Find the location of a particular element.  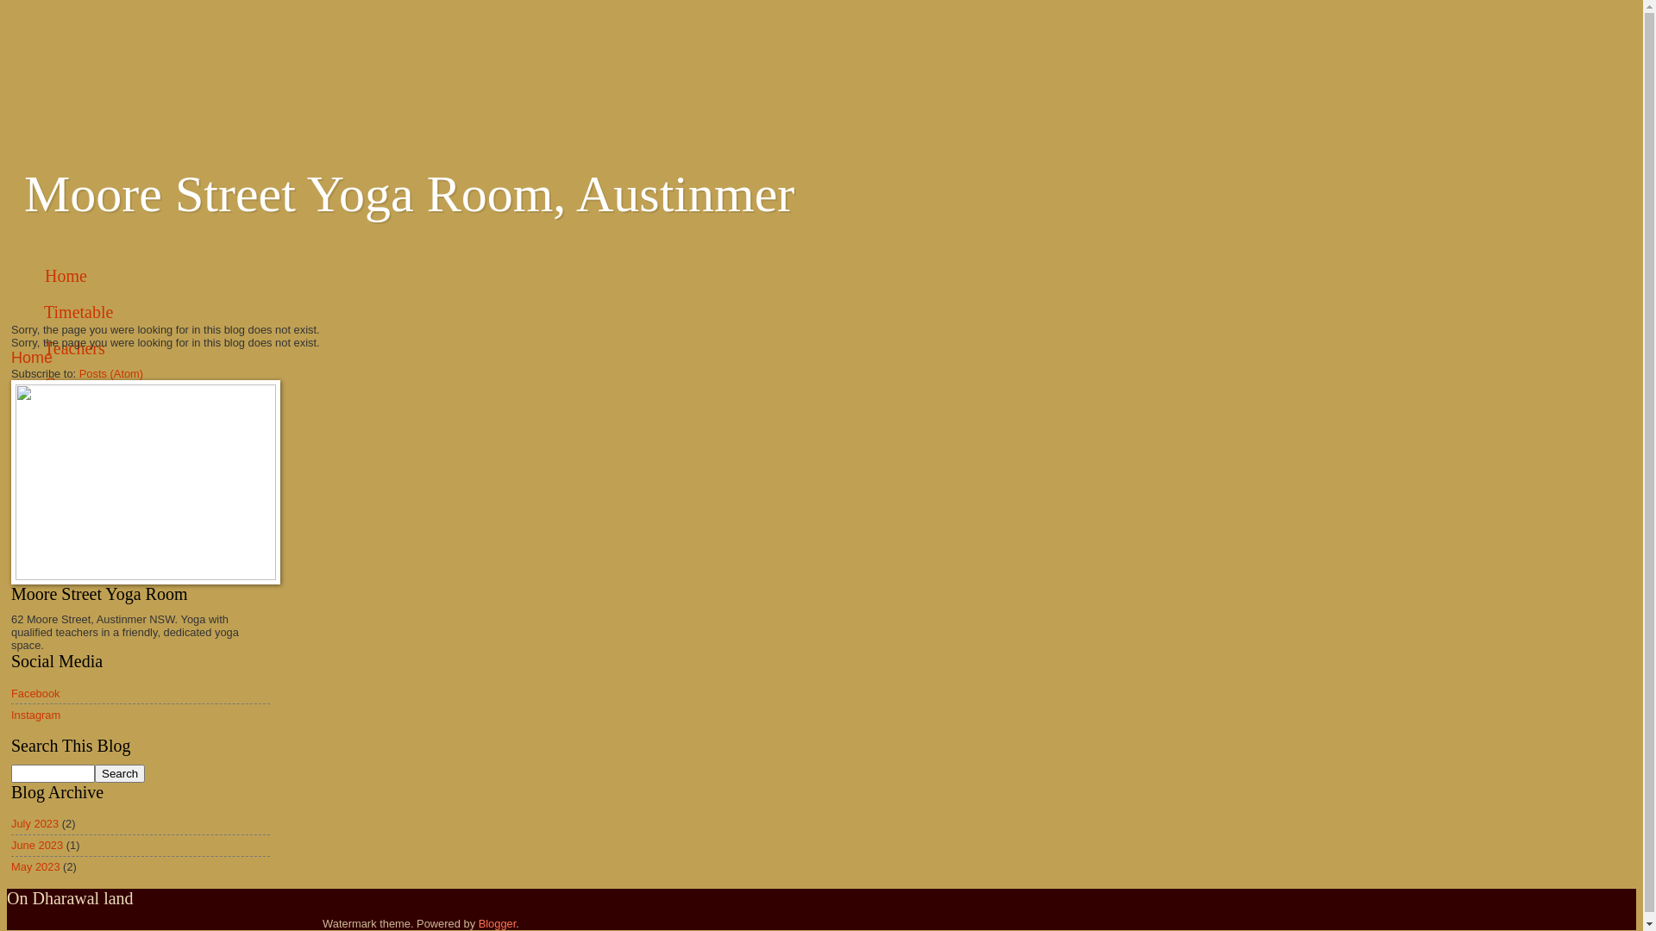

May 2023 is located at coordinates (36, 867).